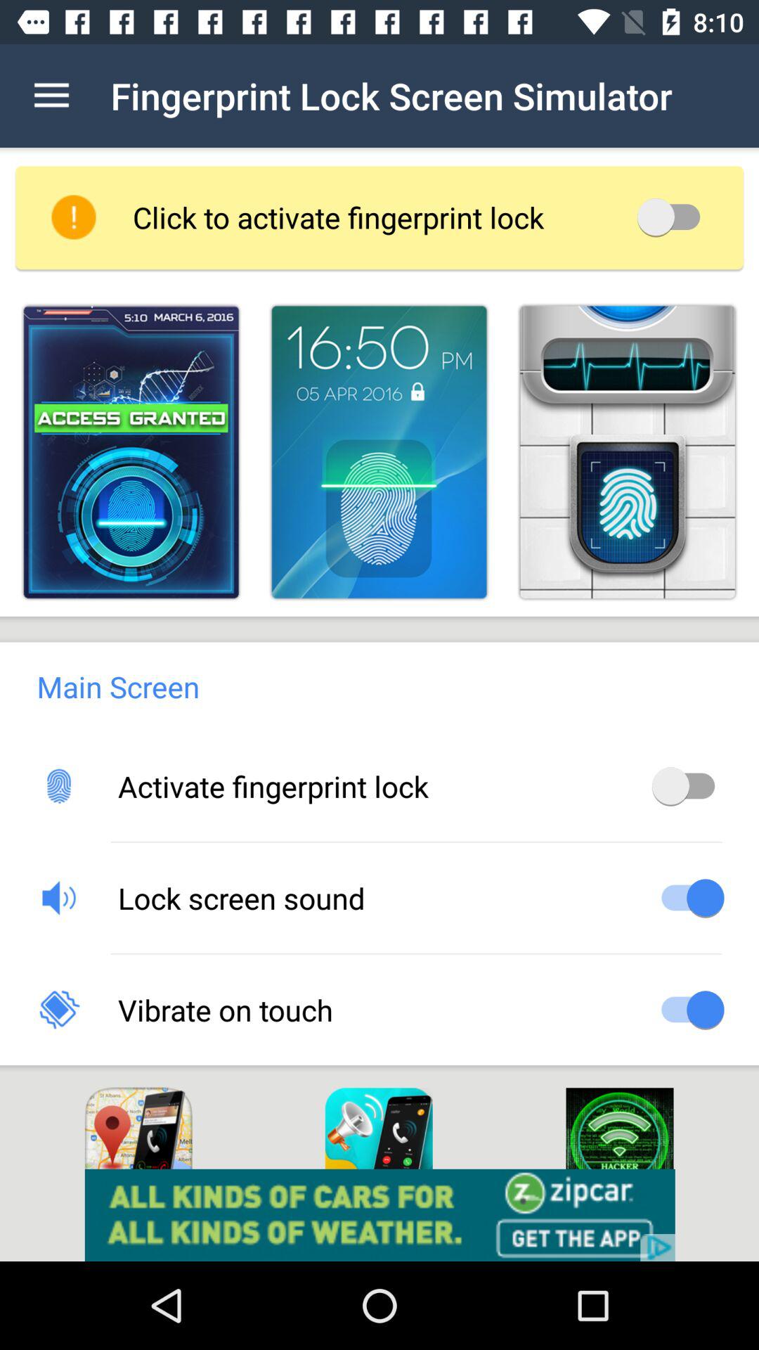 This screenshot has width=759, height=1350. What do you see at coordinates (688, 786) in the screenshot?
I see `on off` at bounding box center [688, 786].